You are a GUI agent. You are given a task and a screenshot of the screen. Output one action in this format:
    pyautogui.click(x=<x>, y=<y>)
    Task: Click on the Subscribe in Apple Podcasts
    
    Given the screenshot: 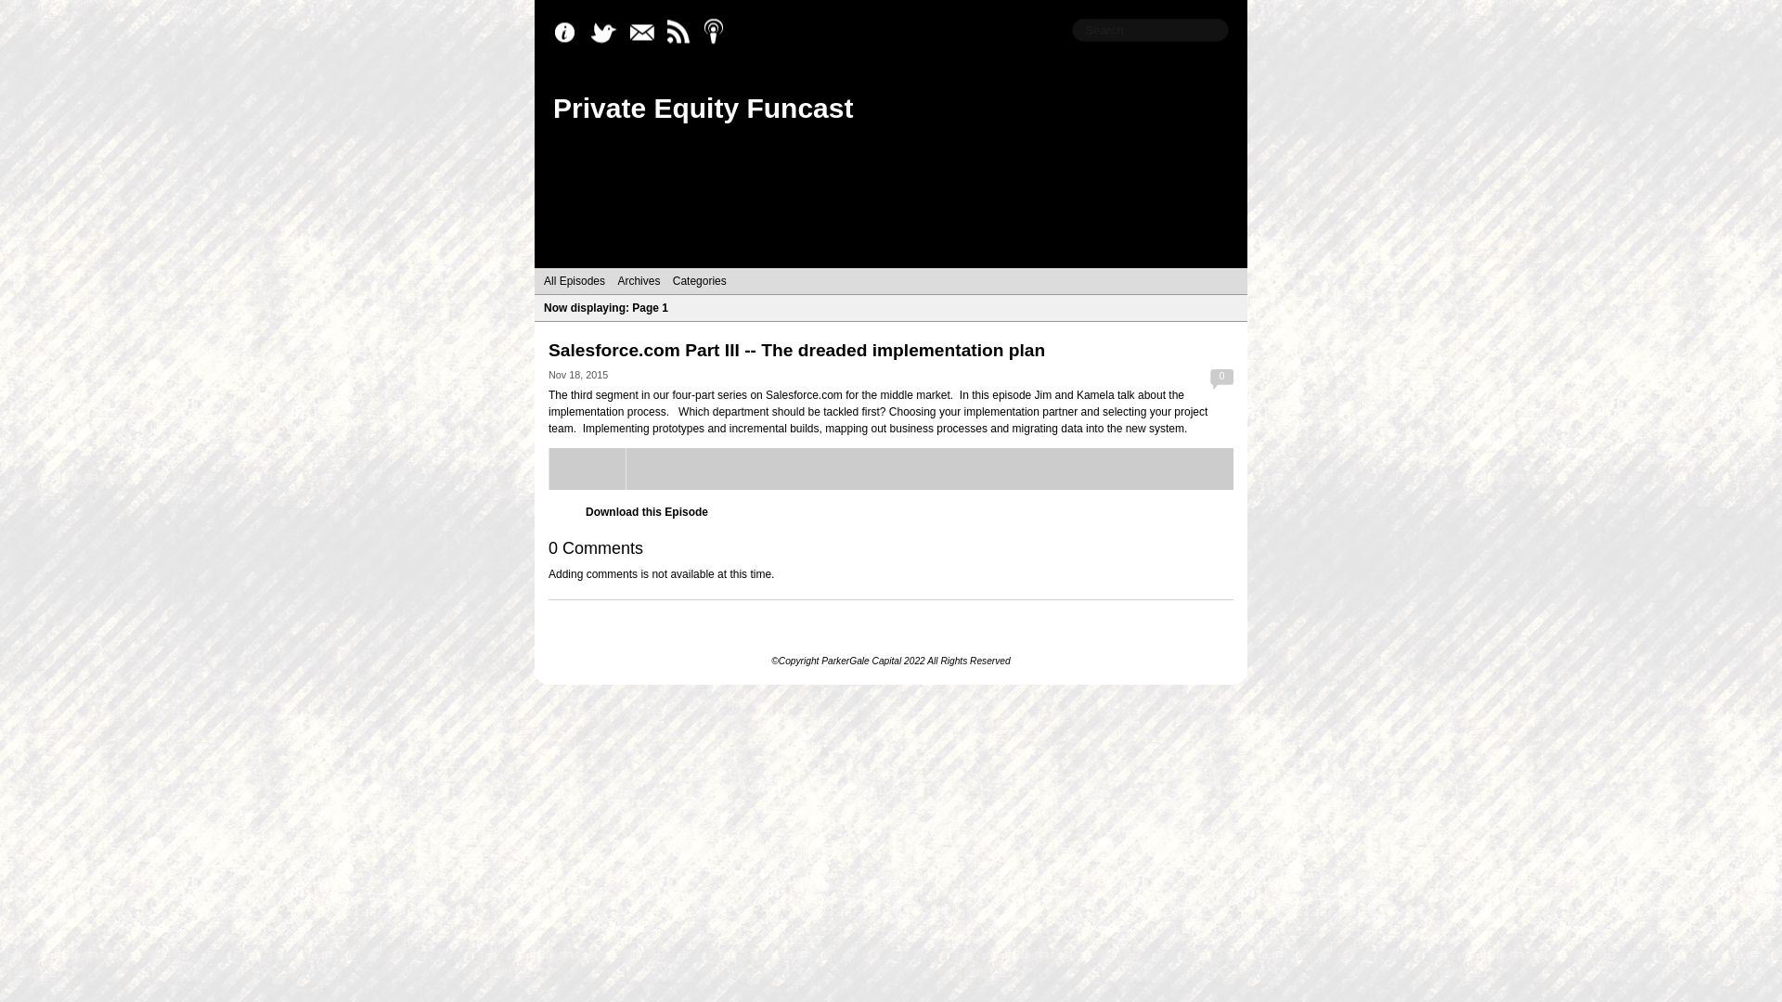 What is the action you would take?
    pyautogui.click(x=720, y=32)
    